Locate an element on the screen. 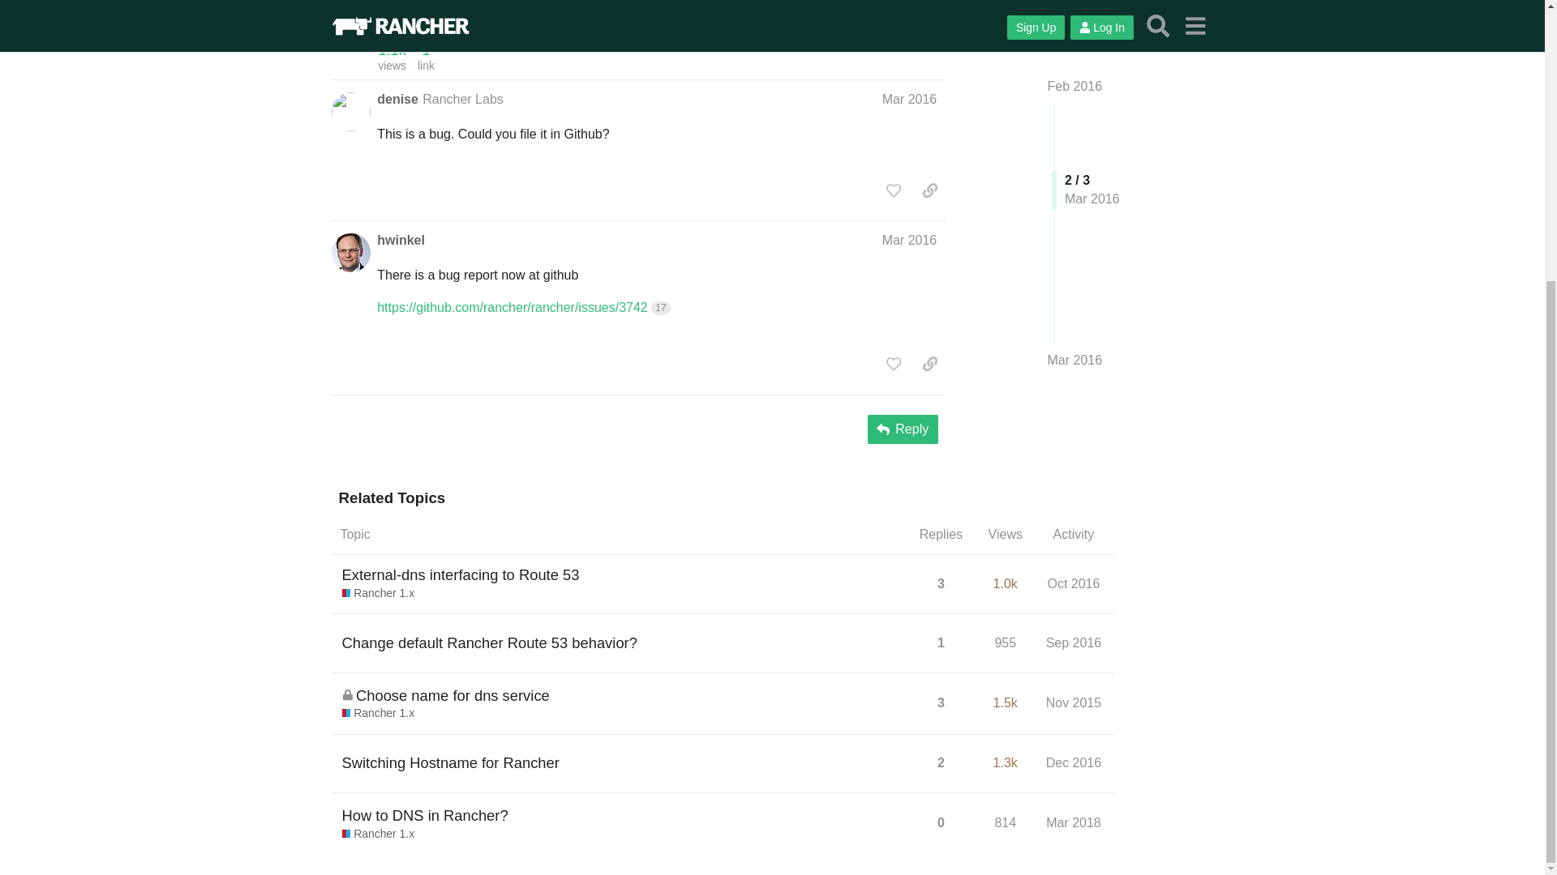 The width and height of the screenshot is (1557, 875). Mar 2016 is located at coordinates (1075, 7).